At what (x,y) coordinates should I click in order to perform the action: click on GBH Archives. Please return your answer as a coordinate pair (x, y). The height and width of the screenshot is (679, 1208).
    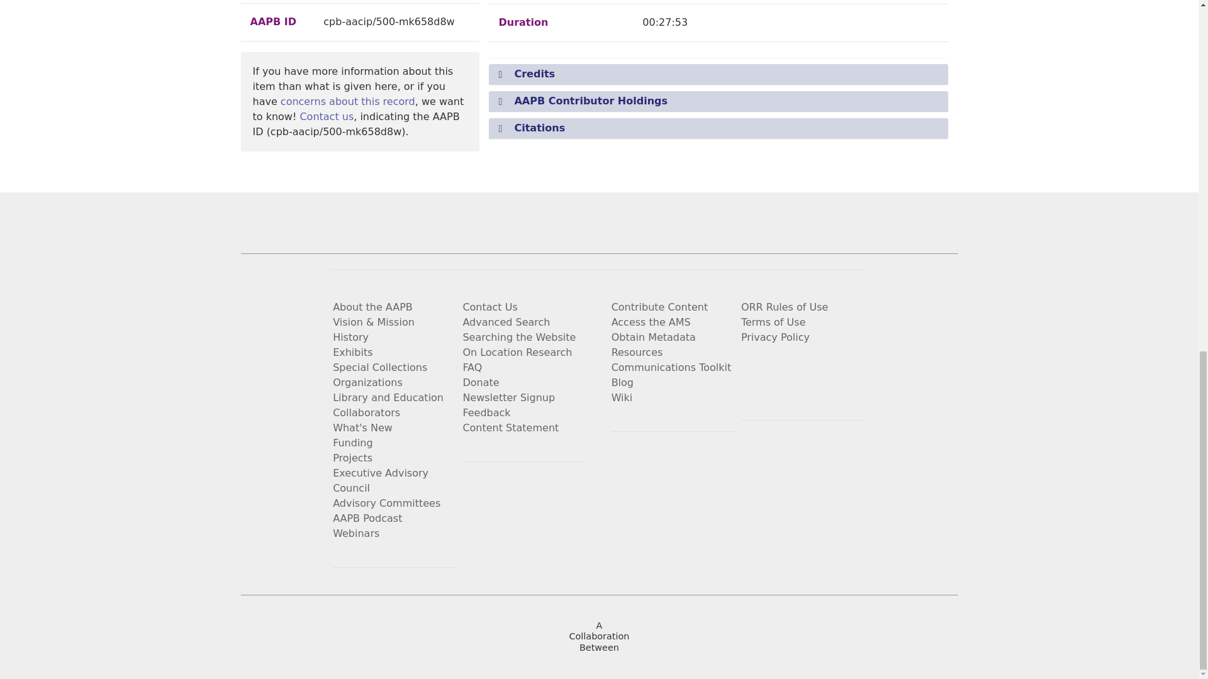
    Looking at the image, I should click on (746, 643).